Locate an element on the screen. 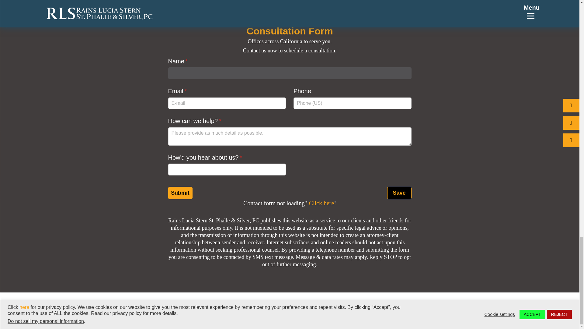  Submit is located at coordinates (180, 193).